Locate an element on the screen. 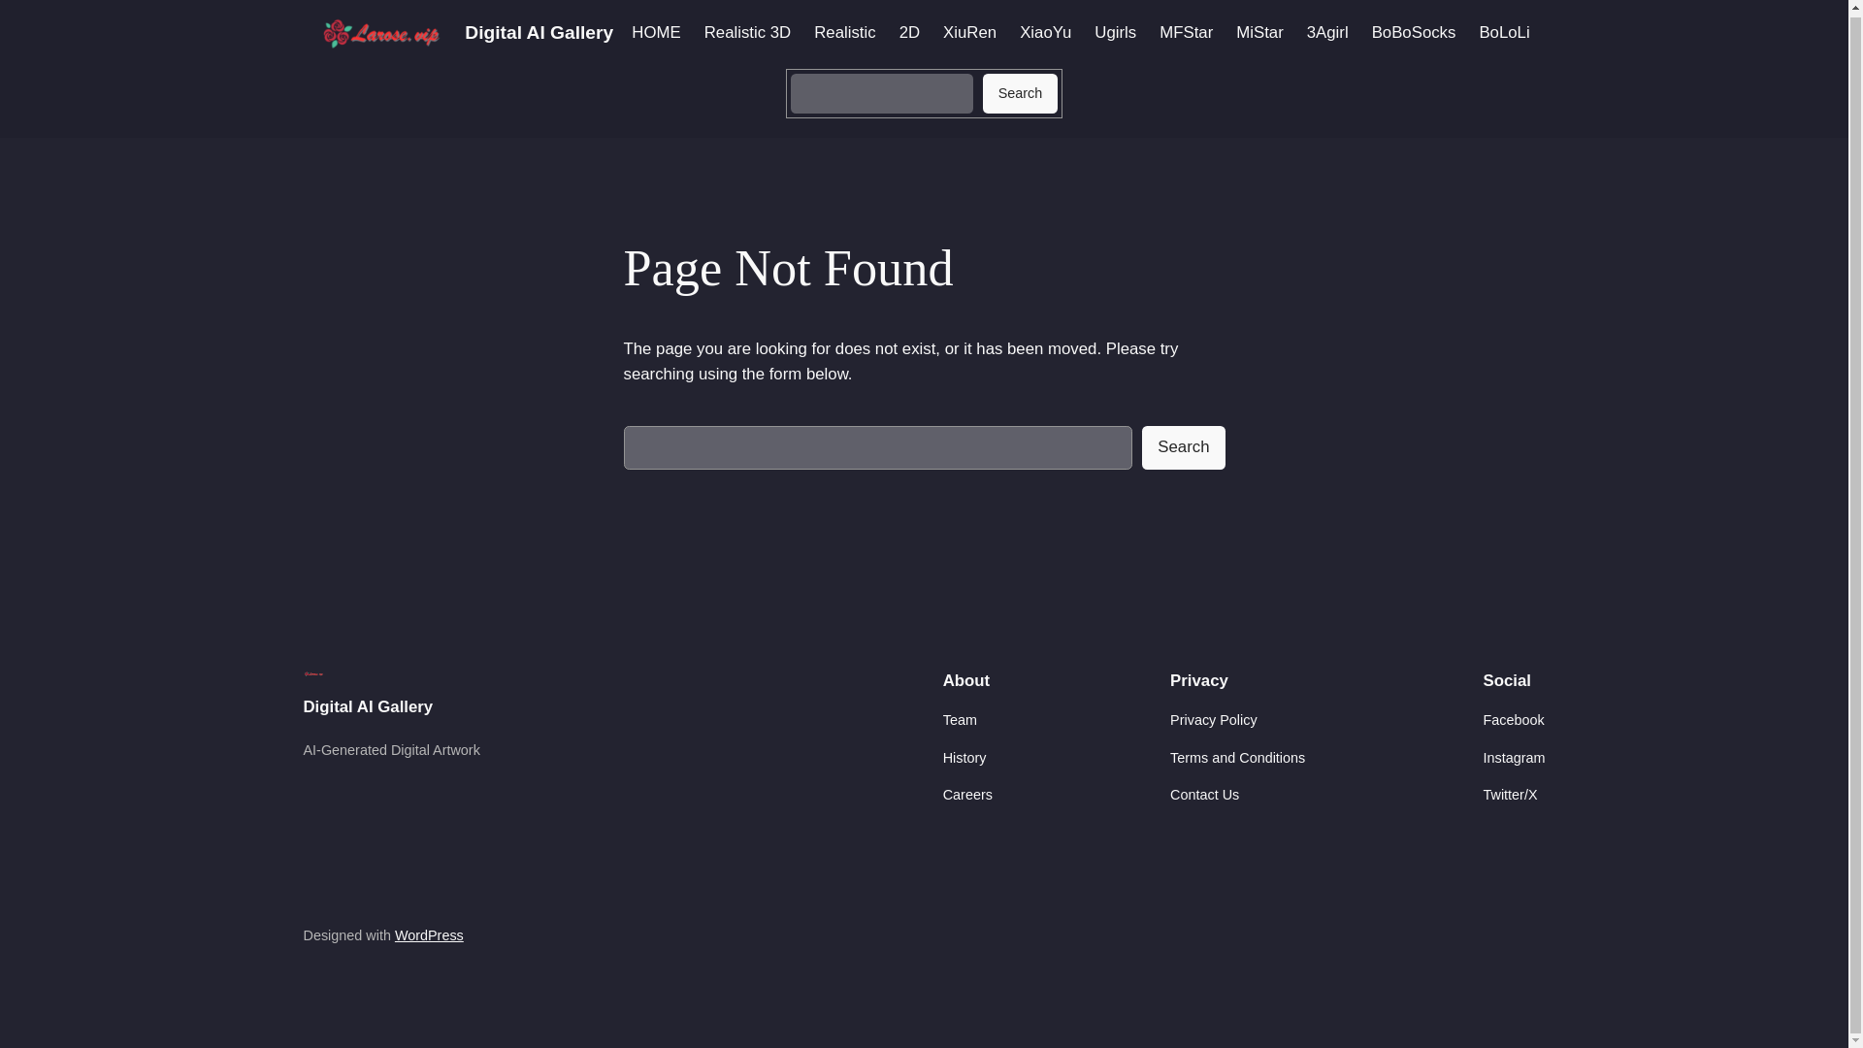 The height and width of the screenshot is (1048, 1863). Realistic 3D is located at coordinates (747, 33).